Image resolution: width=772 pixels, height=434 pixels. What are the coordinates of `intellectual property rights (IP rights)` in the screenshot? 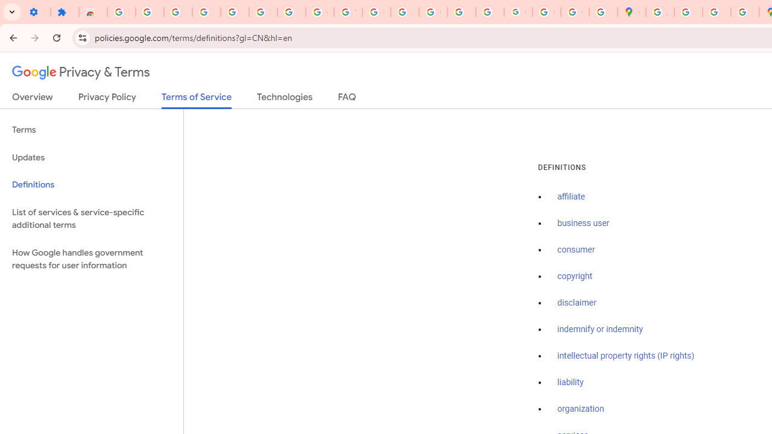 It's located at (626, 356).